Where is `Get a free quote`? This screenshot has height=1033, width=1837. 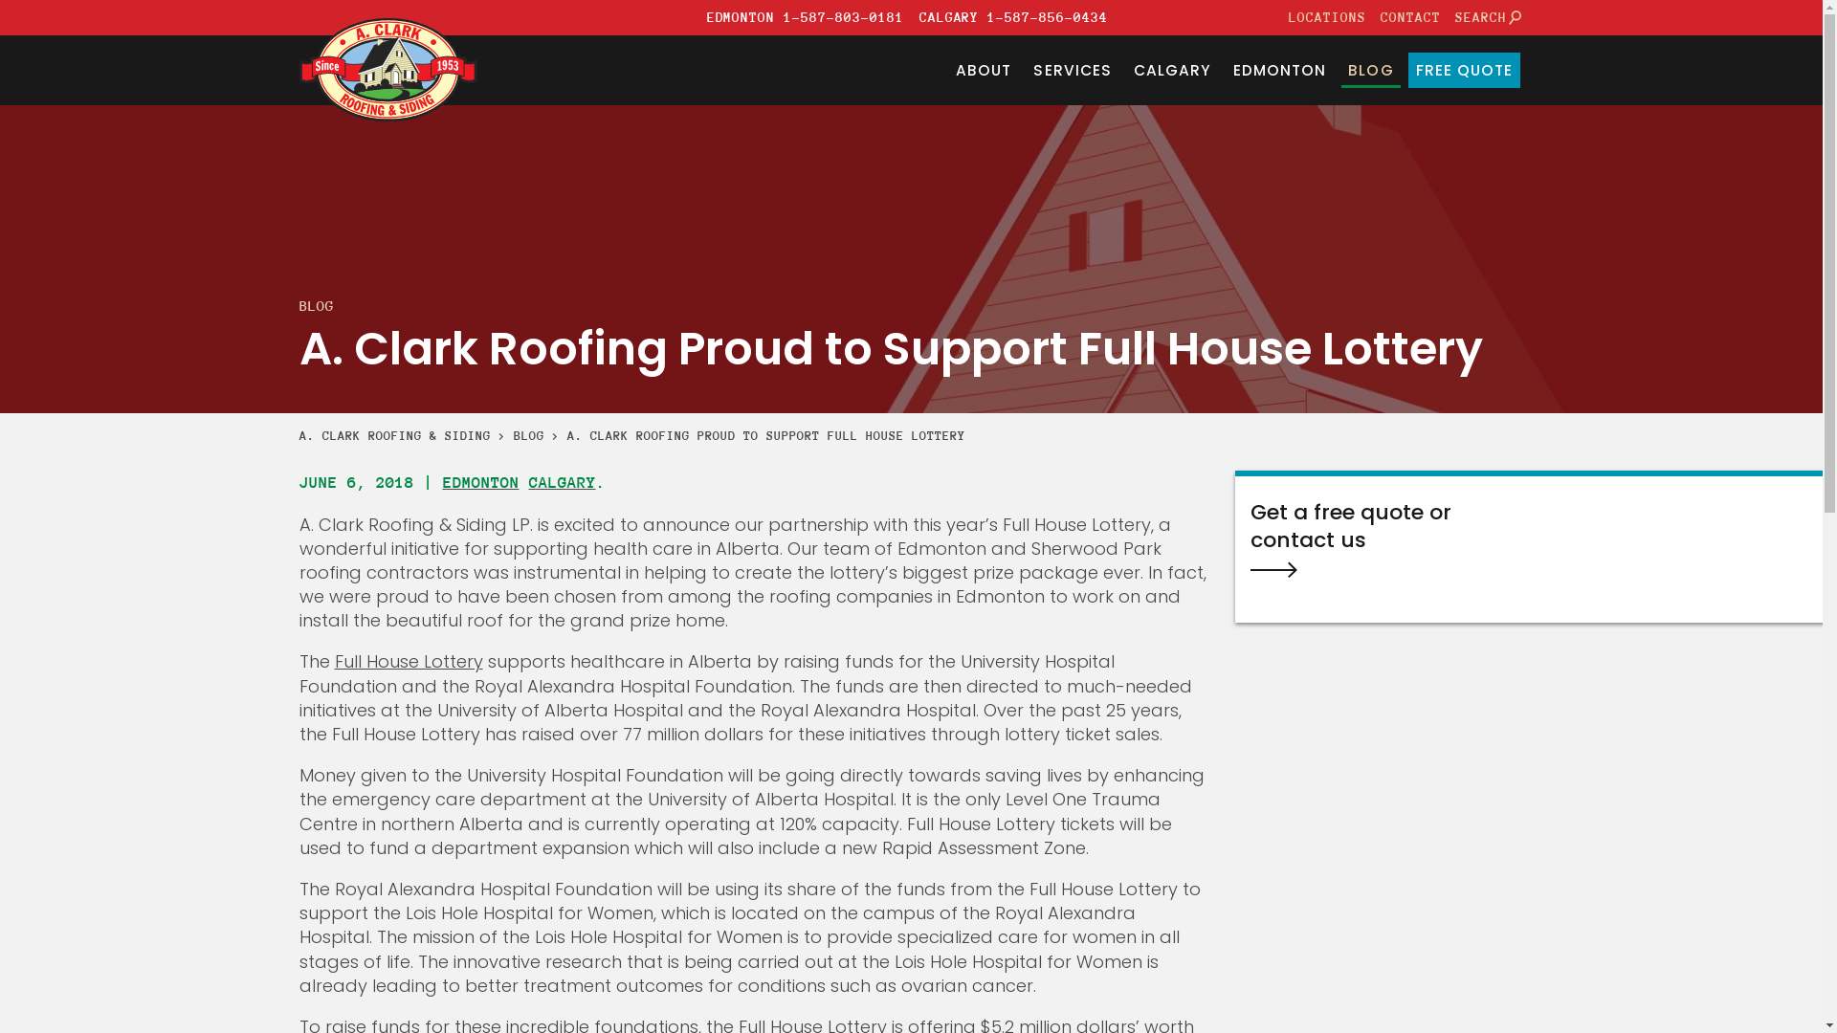 Get a free quote is located at coordinates (1320, 570).